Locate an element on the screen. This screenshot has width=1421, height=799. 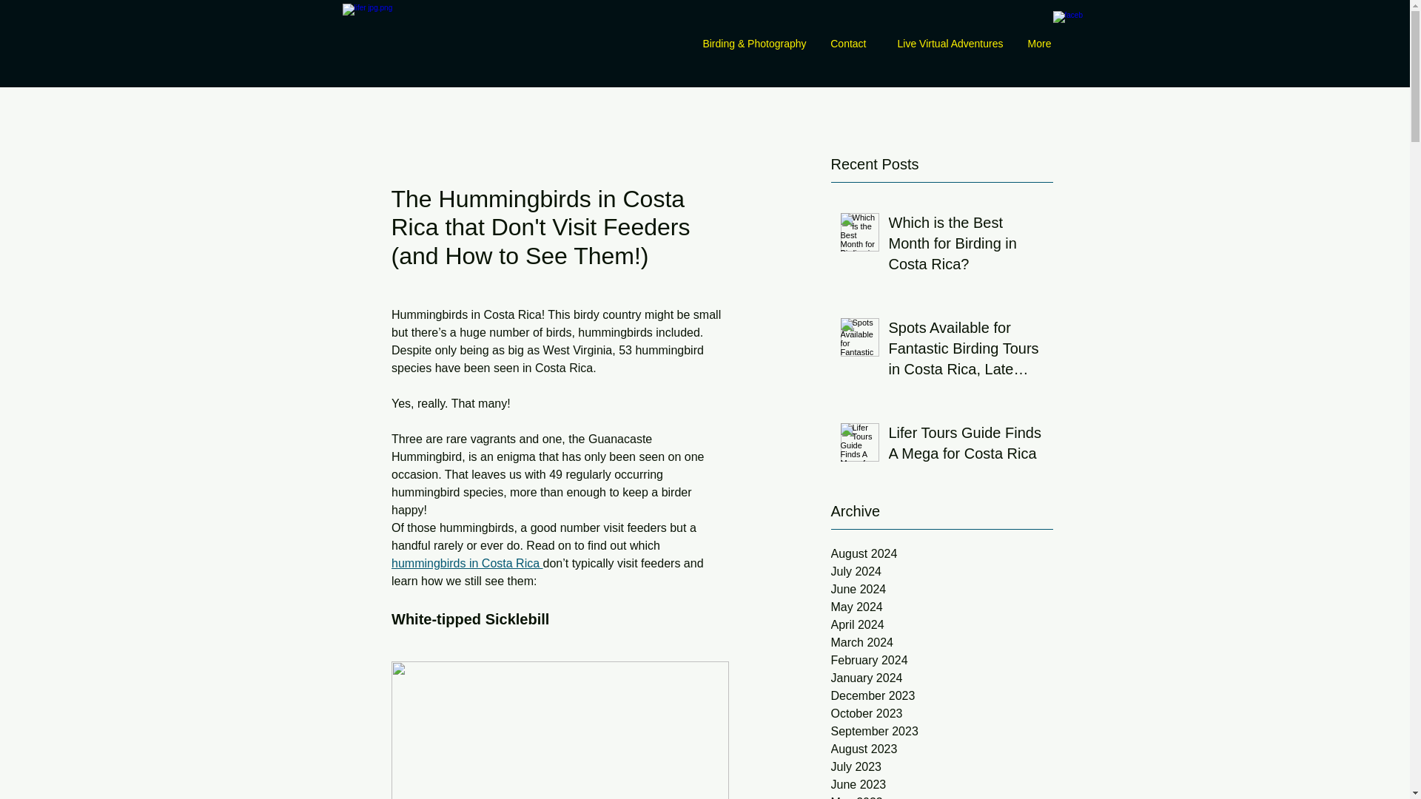
Which is the Best Month for Birding in Costa Rica? is located at coordinates (965, 246).